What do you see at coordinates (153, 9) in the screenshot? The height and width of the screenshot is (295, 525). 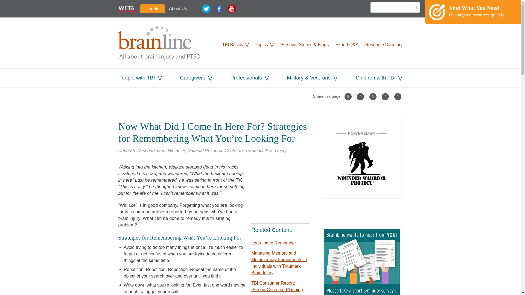 I see `Donate` at bounding box center [153, 9].